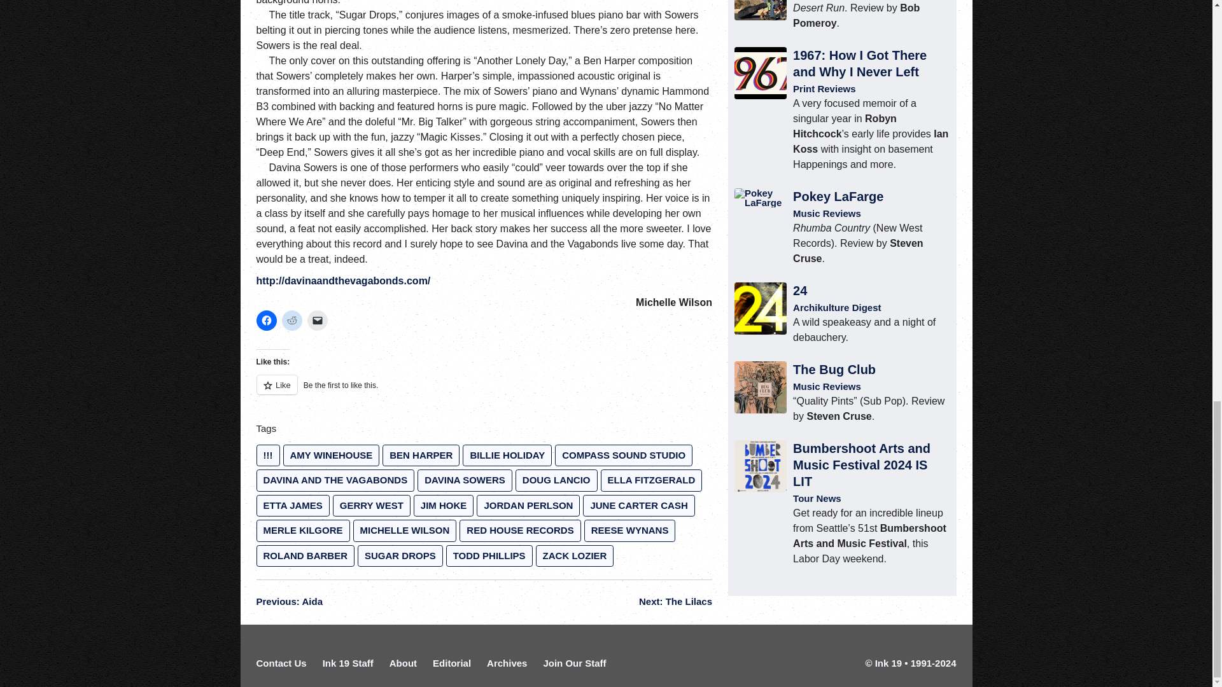  Describe the element at coordinates (317, 321) in the screenshot. I see `Click to email a link to a friend` at that location.